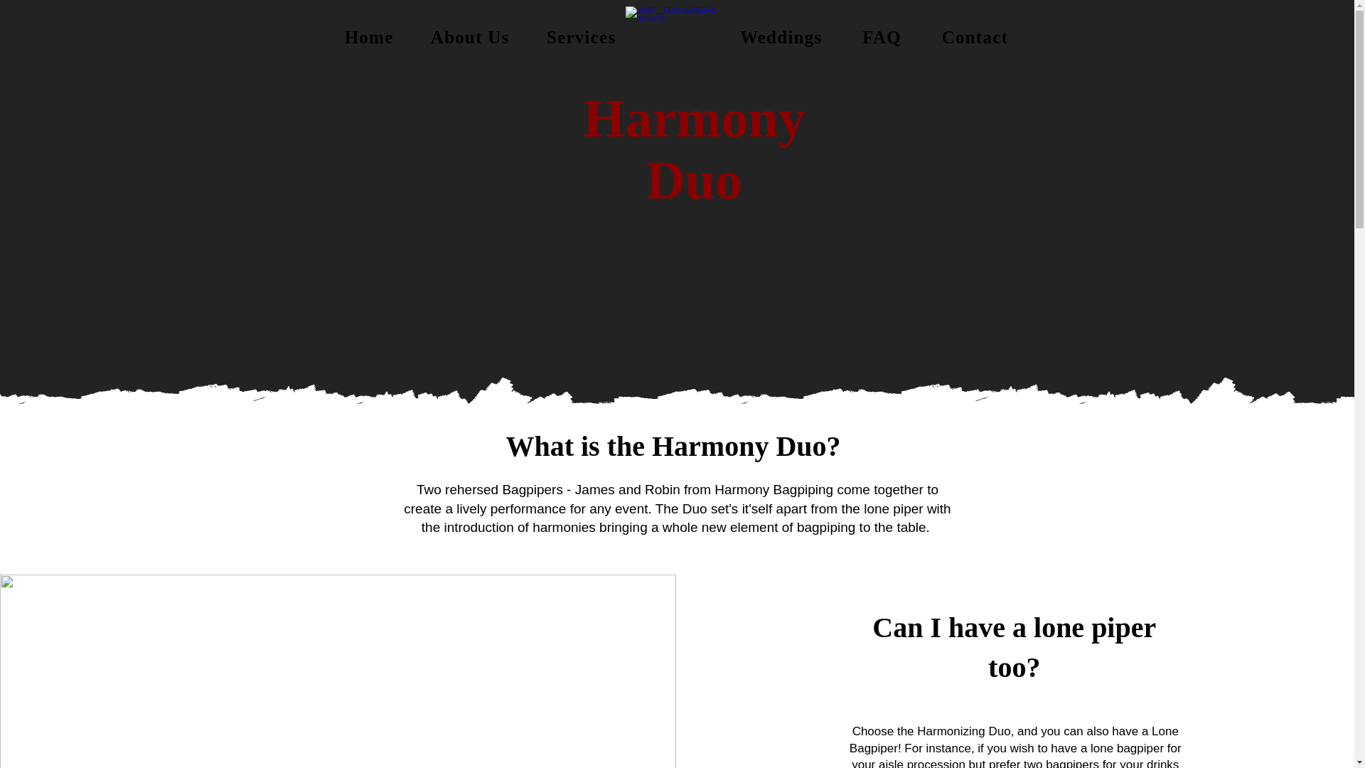  What do you see at coordinates (470, 37) in the screenshot?
I see `About Us` at bounding box center [470, 37].